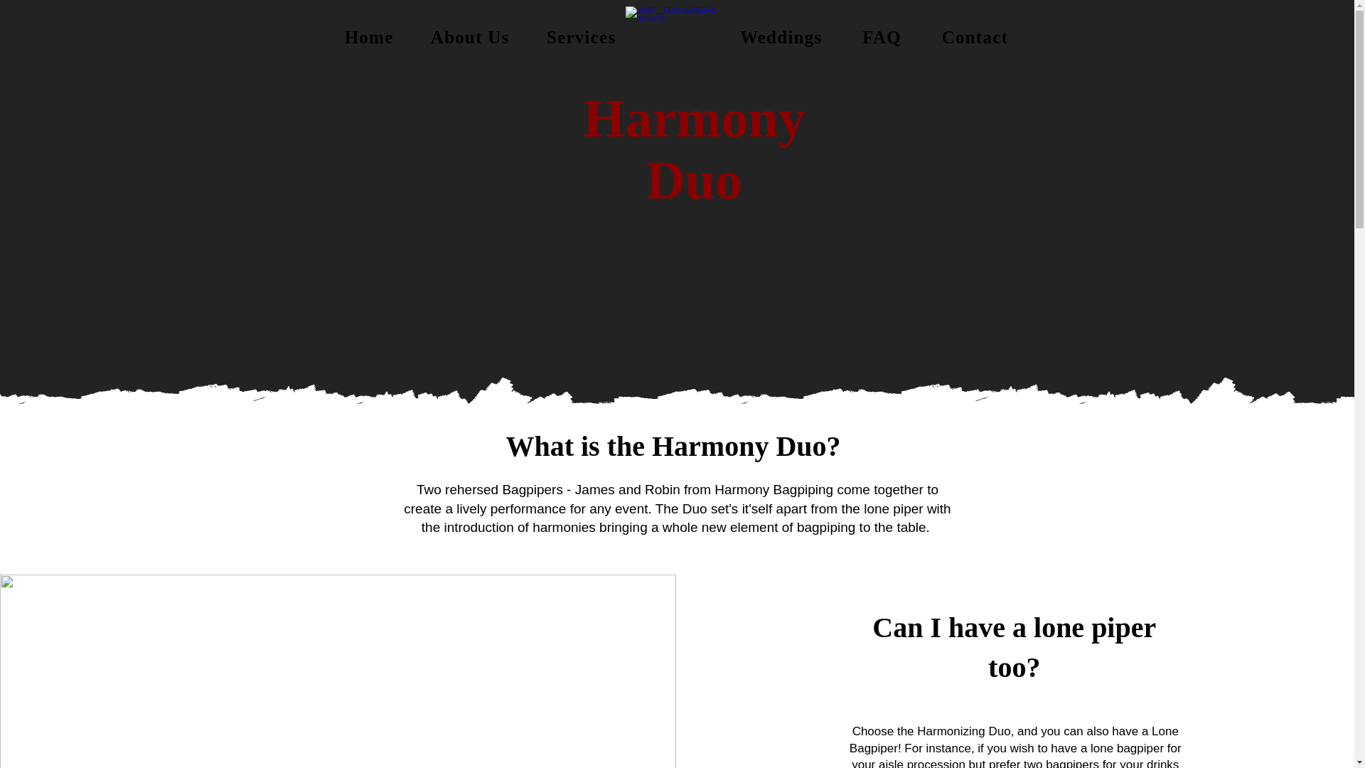  What do you see at coordinates (470, 37) in the screenshot?
I see `About Us` at bounding box center [470, 37].